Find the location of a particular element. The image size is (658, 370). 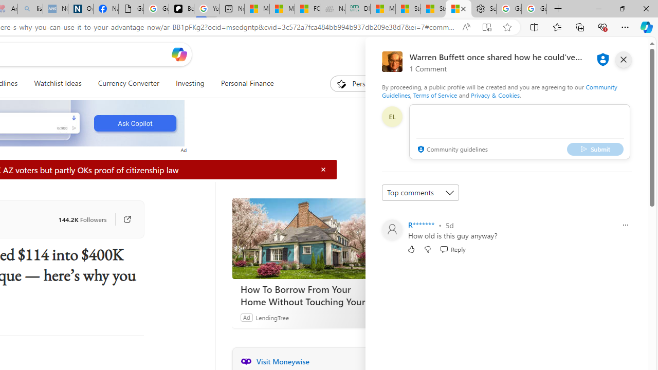

Sort comments by is located at coordinates (421, 192).